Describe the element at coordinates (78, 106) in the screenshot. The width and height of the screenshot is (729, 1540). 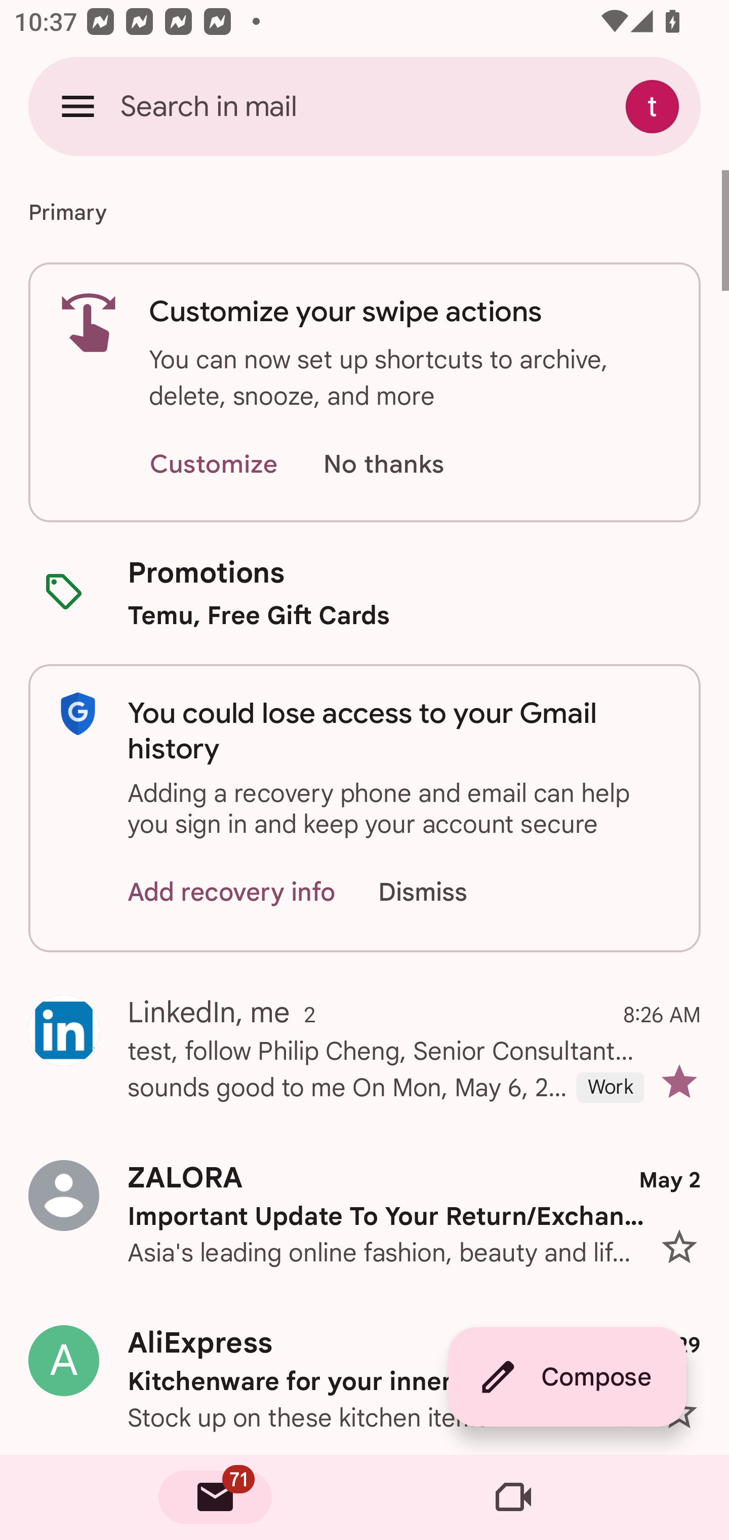
I see `Open navigation drawer` at that location.